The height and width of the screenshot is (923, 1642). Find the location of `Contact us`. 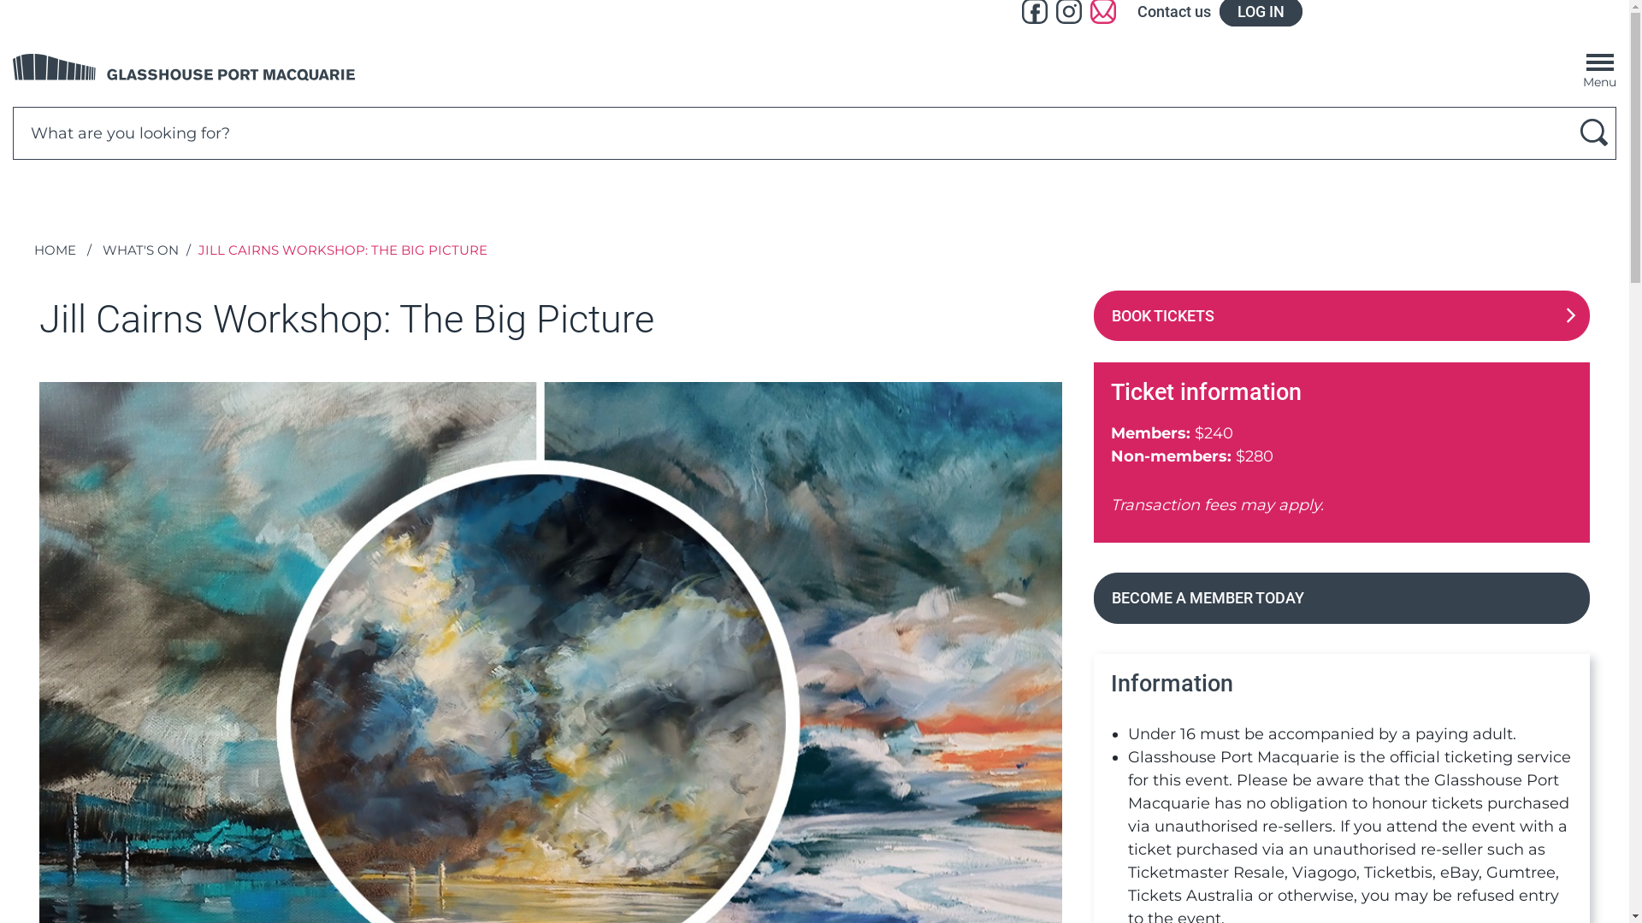

Contact us is located at coordinates (1174, 12).